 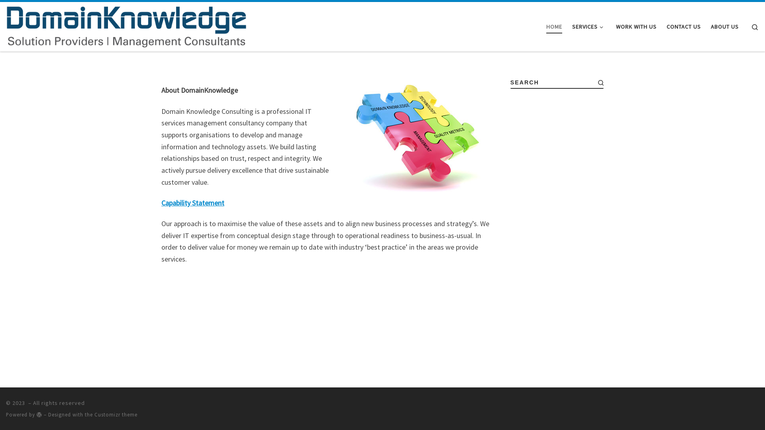 What do you see at coordinates (589, 27) in the screenshot?
I see `SERVICES` at bounding box center [589, 27].